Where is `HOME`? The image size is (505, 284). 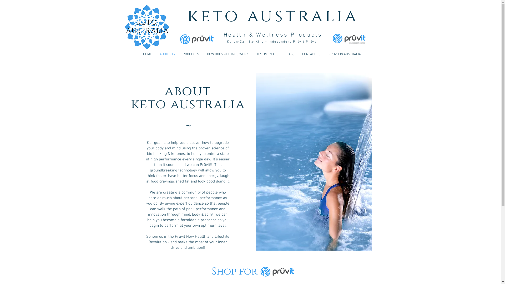
HOME is located at coordinates (147, 55).